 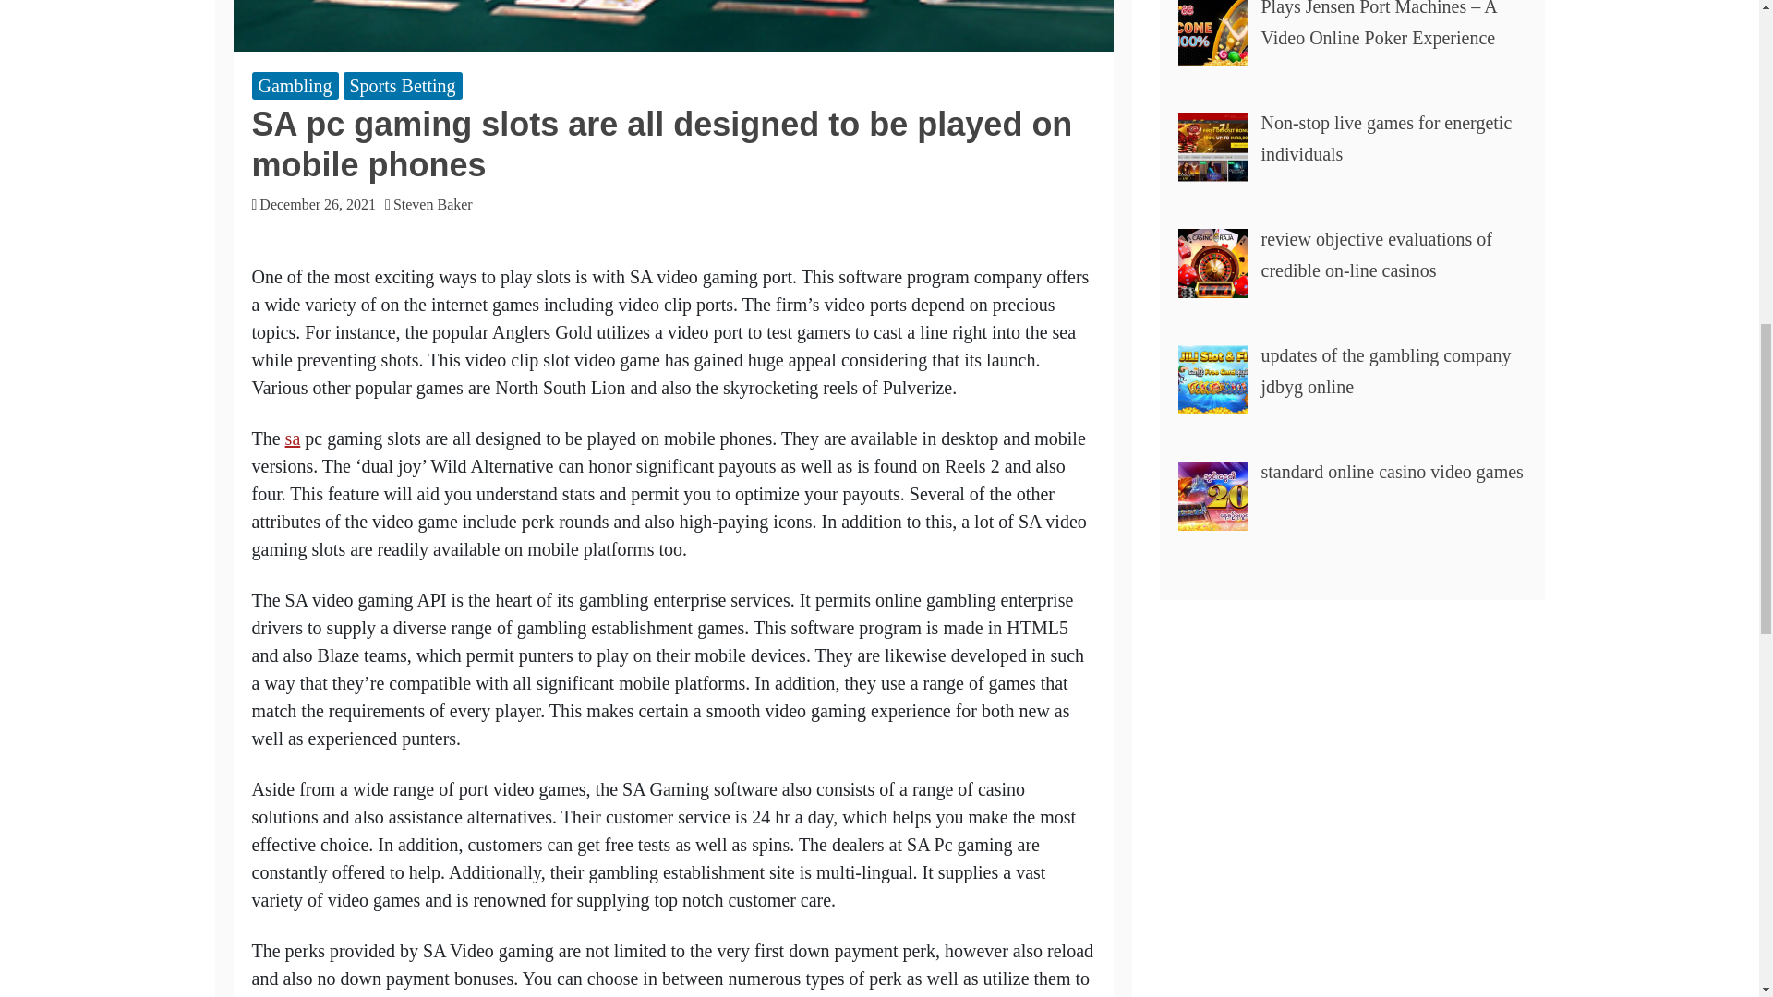 What do you see at coordinates (295, 85) in the screenshot?
I see `Gambling` at bounding box center [295, 85].